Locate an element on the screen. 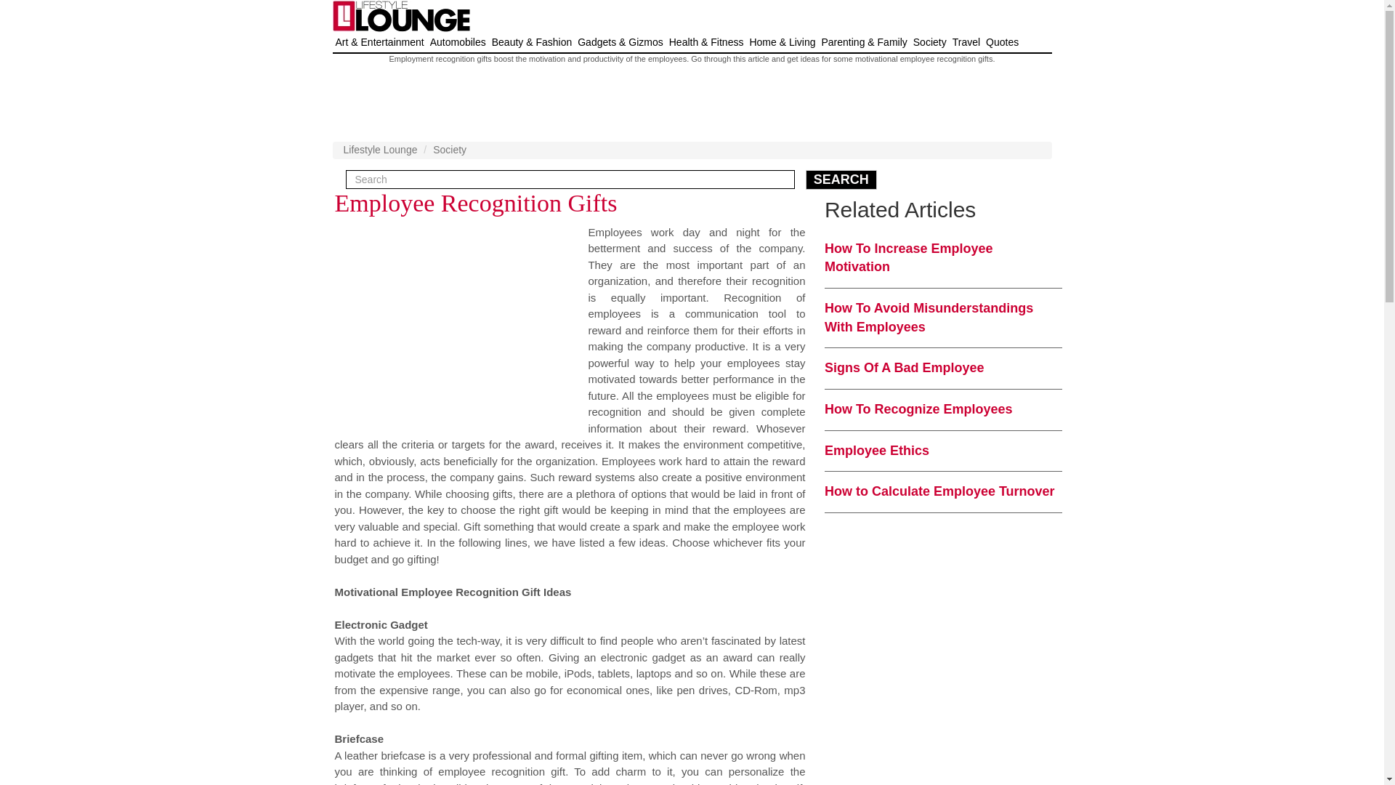 The height and width of the screenshot is (785, 1395). Society is located at coordinates (449, 149).